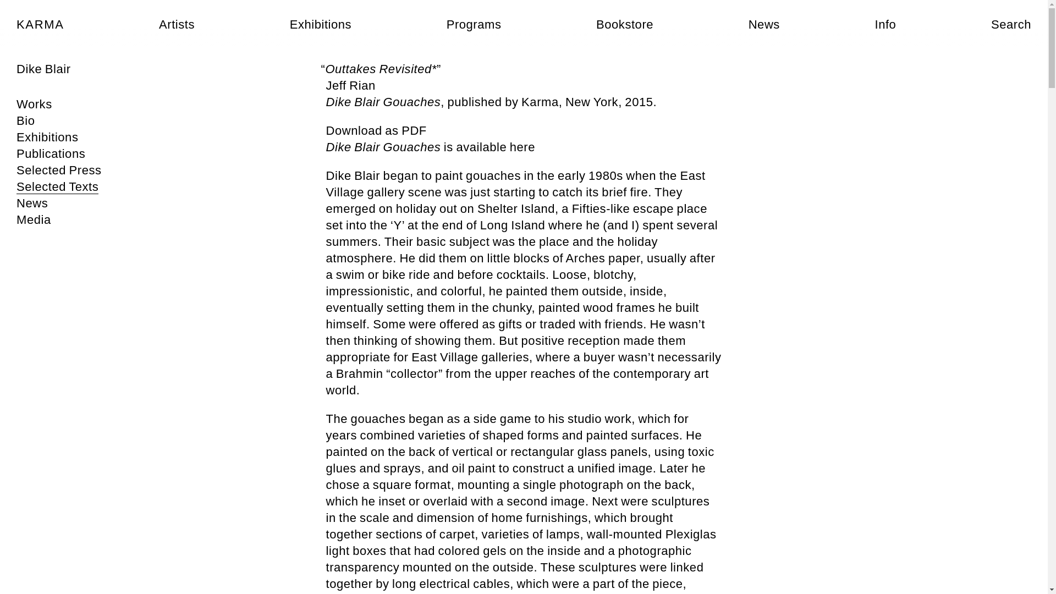 The image size is (1056, 594). Describe the element at coordinates (177, 25) in the screenshot. I see `Artists` at that location.